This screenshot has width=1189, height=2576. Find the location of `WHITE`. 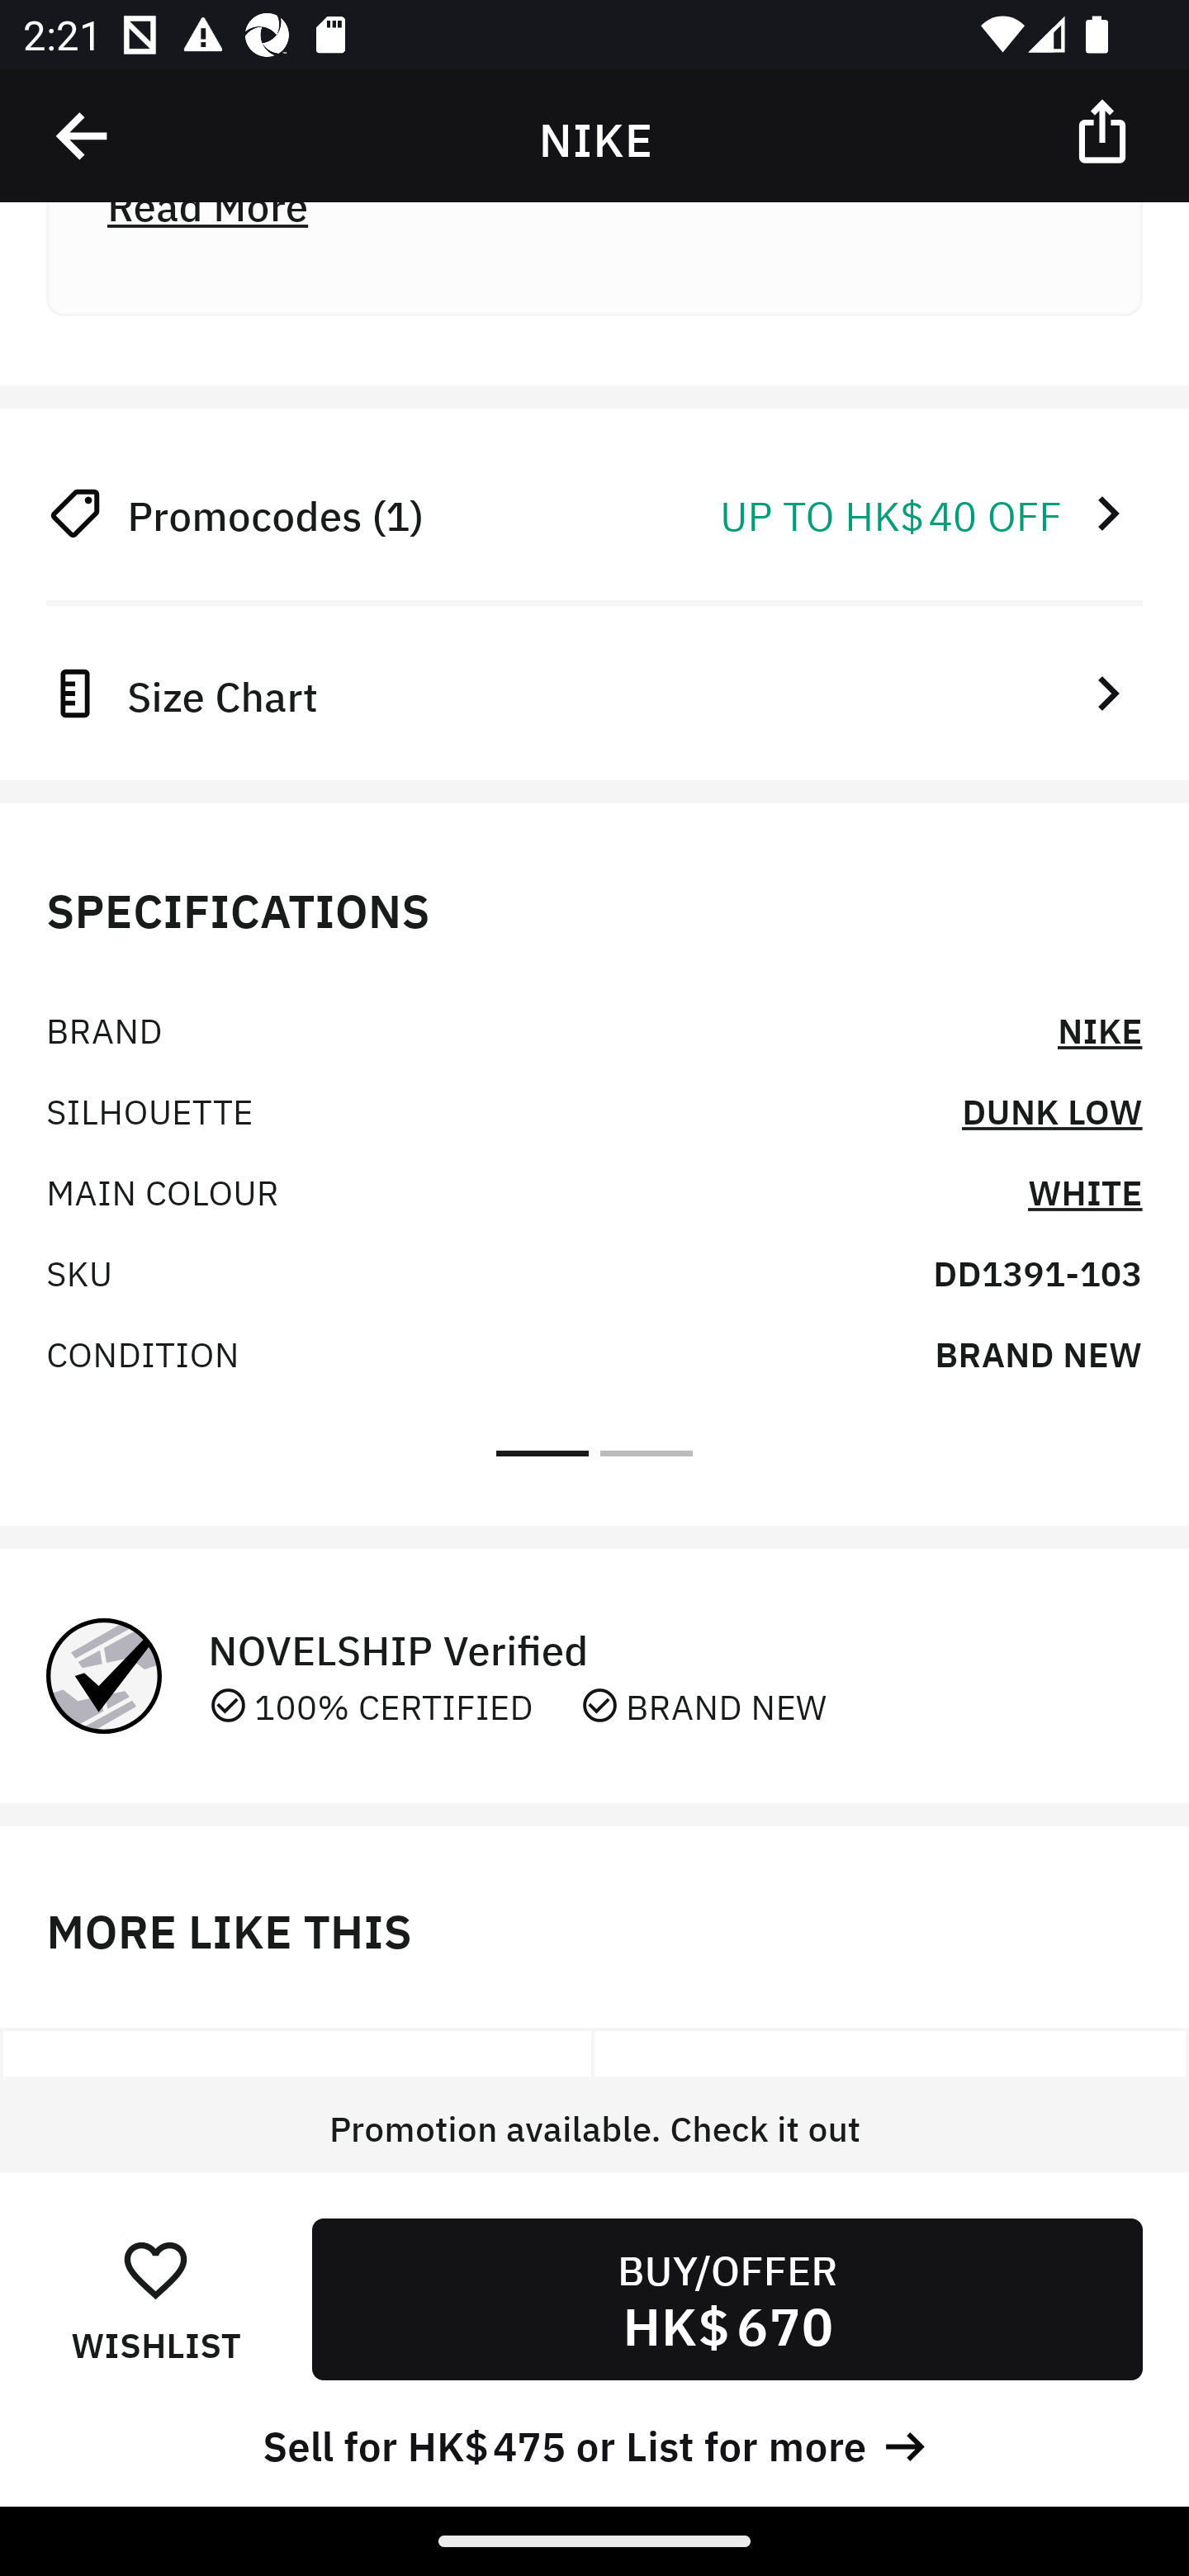

WHITE is located at coordinates (1085, 1190).